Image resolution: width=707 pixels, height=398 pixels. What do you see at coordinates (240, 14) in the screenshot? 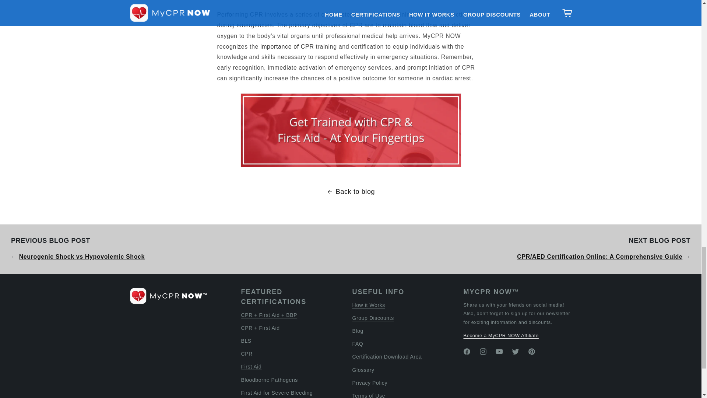
I see `Performing CPR` at bounding box center [240, 14].